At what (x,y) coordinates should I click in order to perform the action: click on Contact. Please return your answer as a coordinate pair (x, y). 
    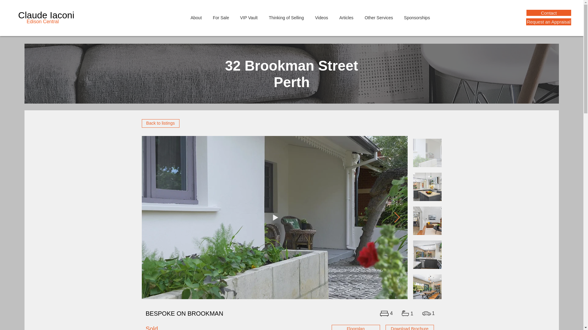
    Looking at the image, I should click on (548, 13).